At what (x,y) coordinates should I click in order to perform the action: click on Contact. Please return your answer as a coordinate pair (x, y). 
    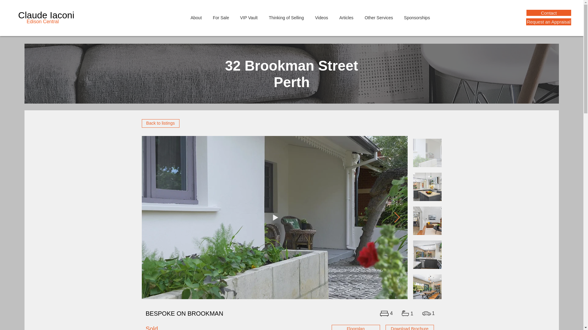
    Looking at the image, I should click on (548, 13).